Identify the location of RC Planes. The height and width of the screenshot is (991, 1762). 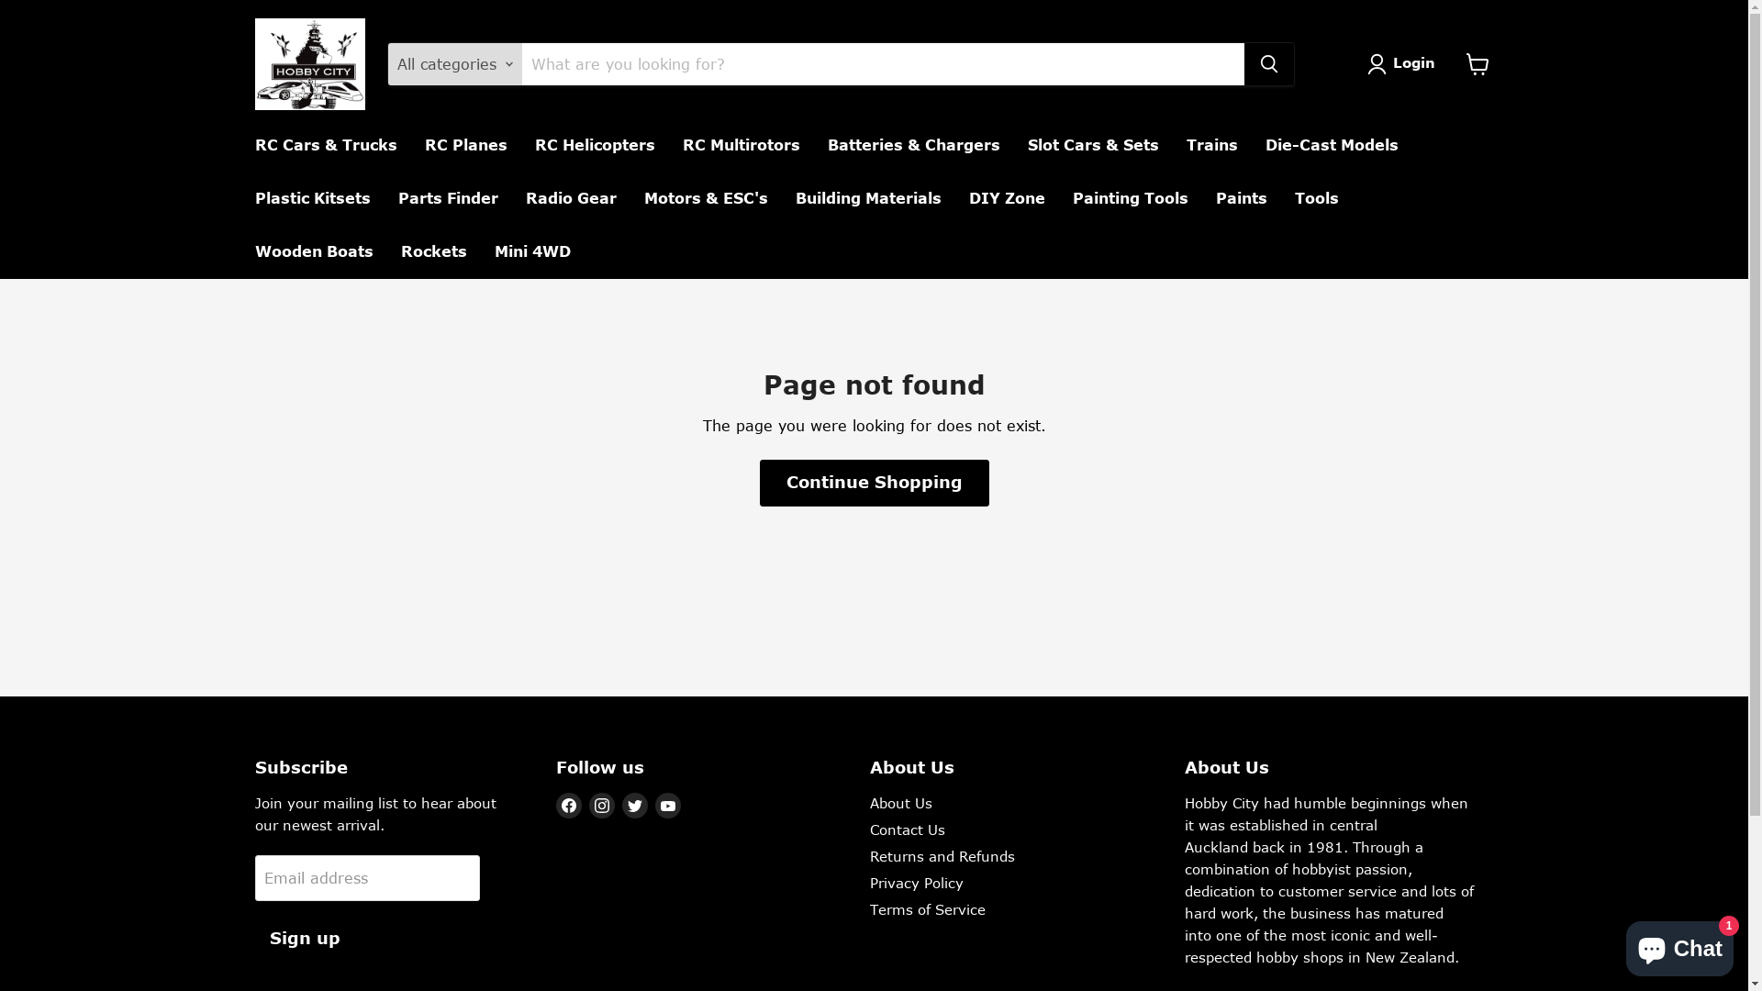
(466, 146).